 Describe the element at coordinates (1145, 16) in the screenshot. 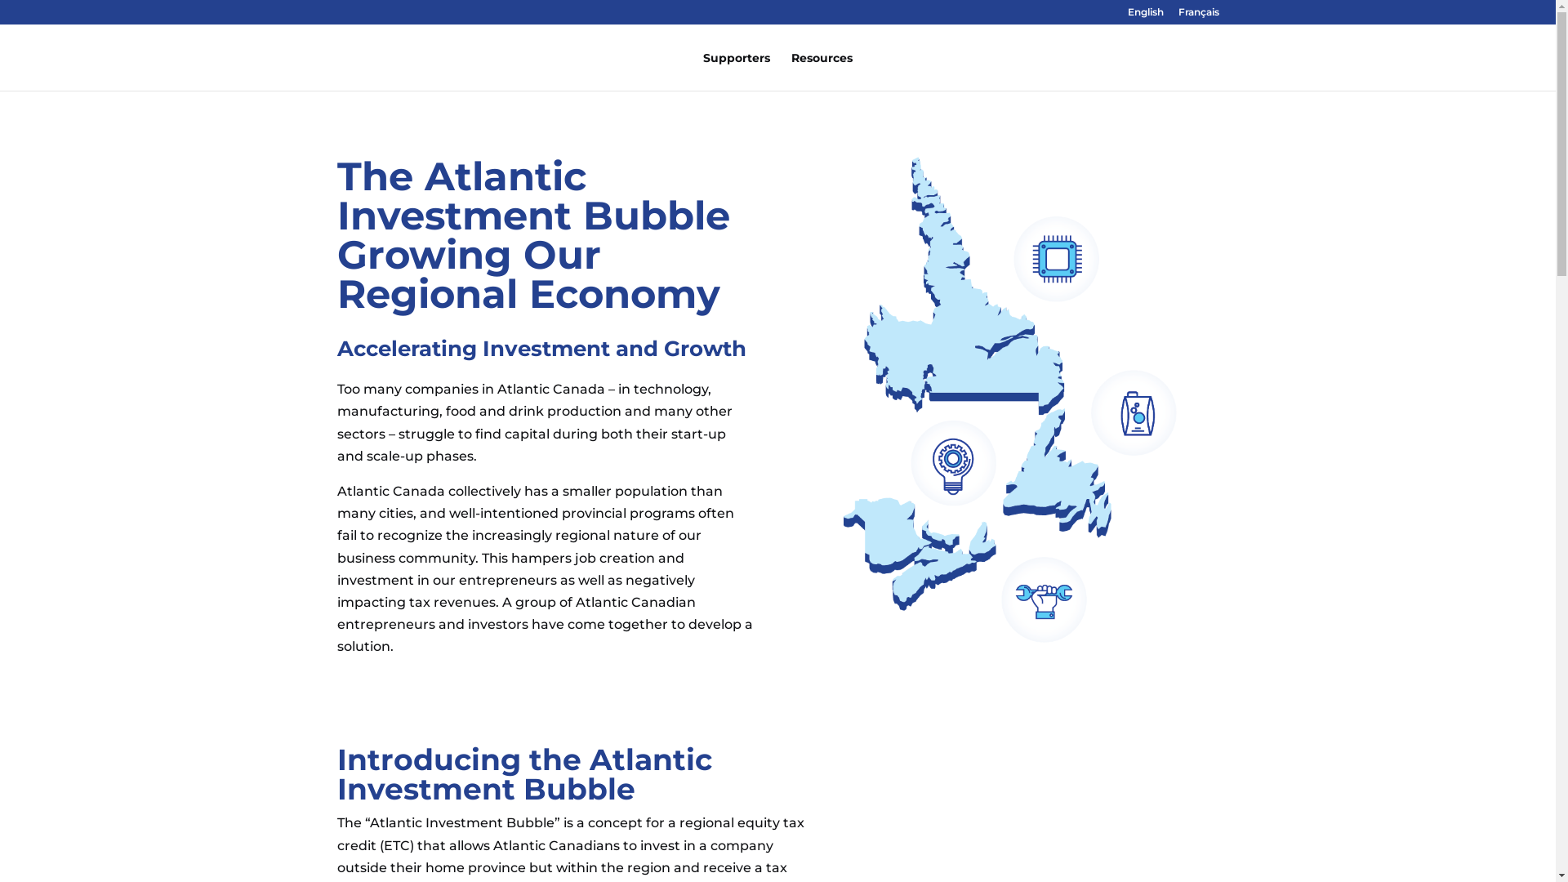

I see `English` at that location.